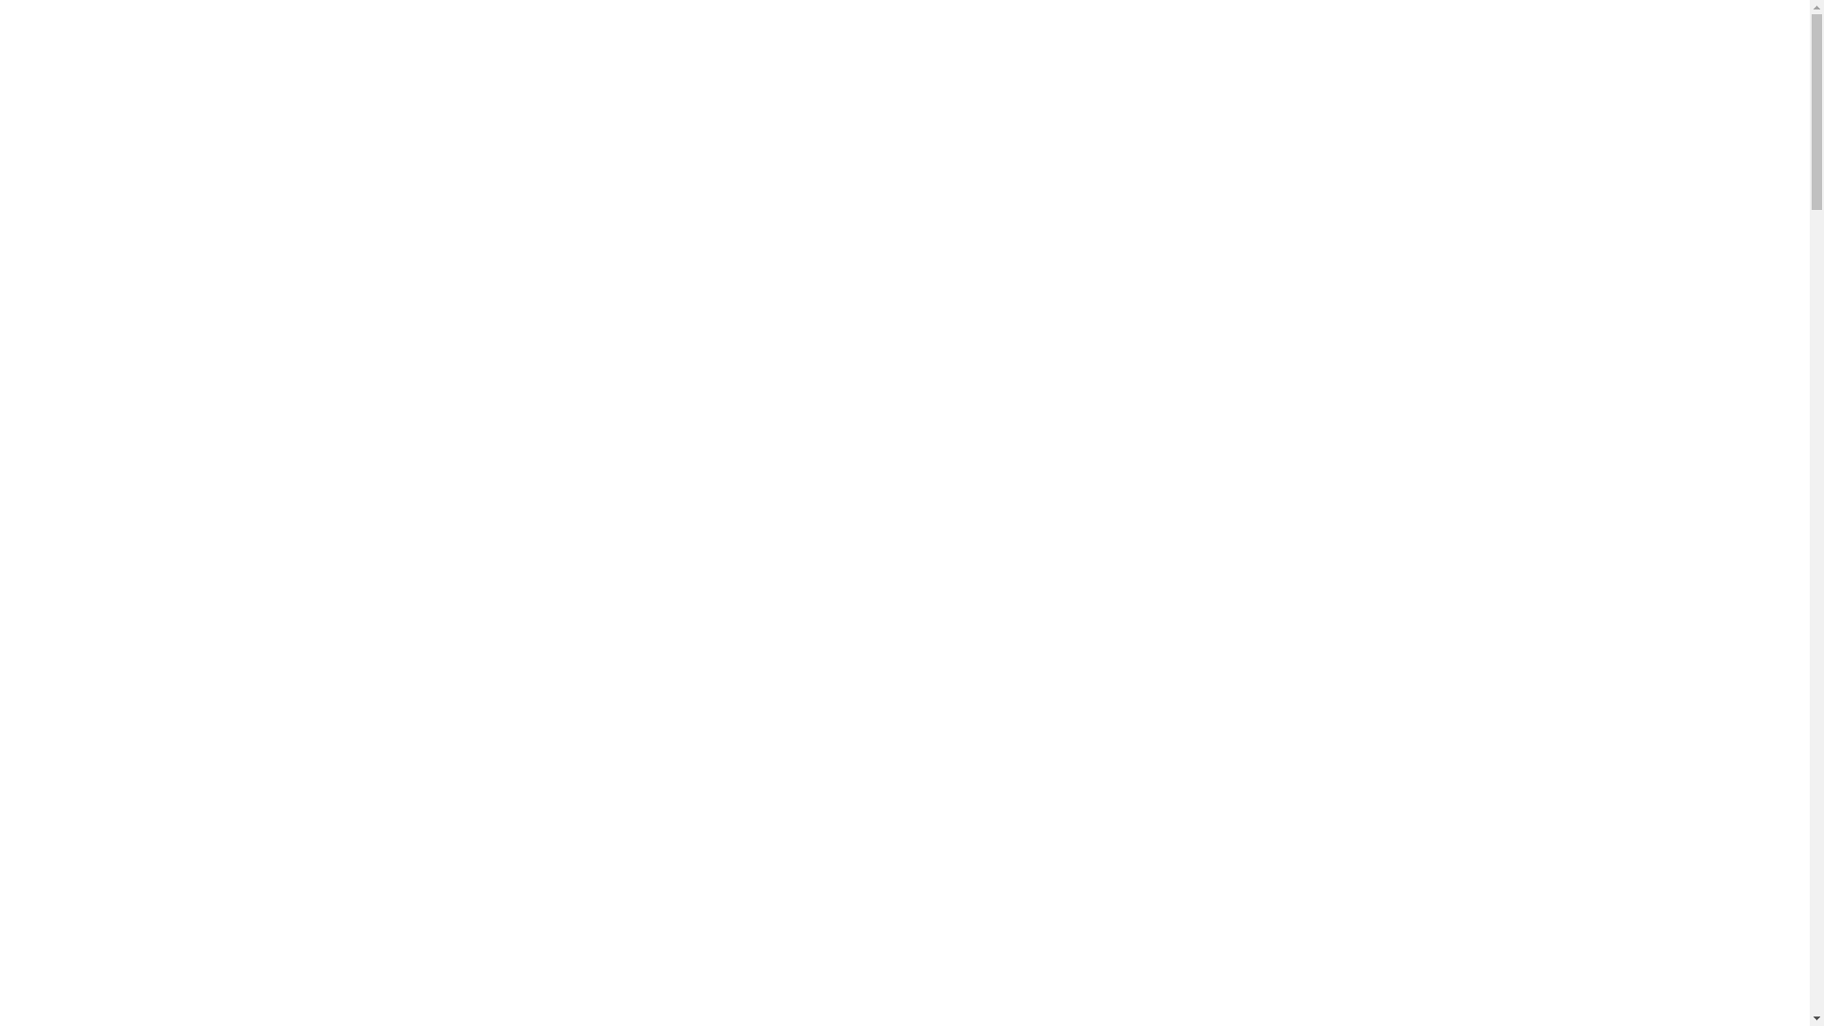  Describe the element at coordinates (916, 36) in the screenshot. I see `Seaside Markets` at that location.